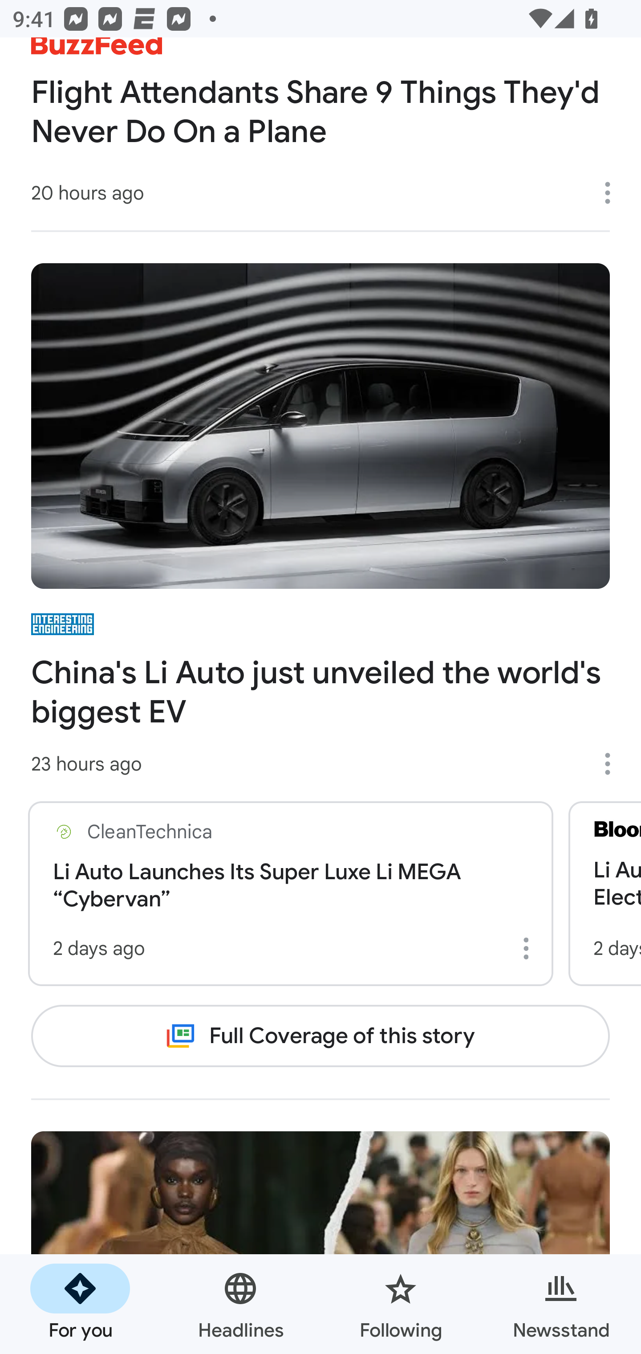 The image size is (641, 1354). I want to click on More options, so click(613, 763).